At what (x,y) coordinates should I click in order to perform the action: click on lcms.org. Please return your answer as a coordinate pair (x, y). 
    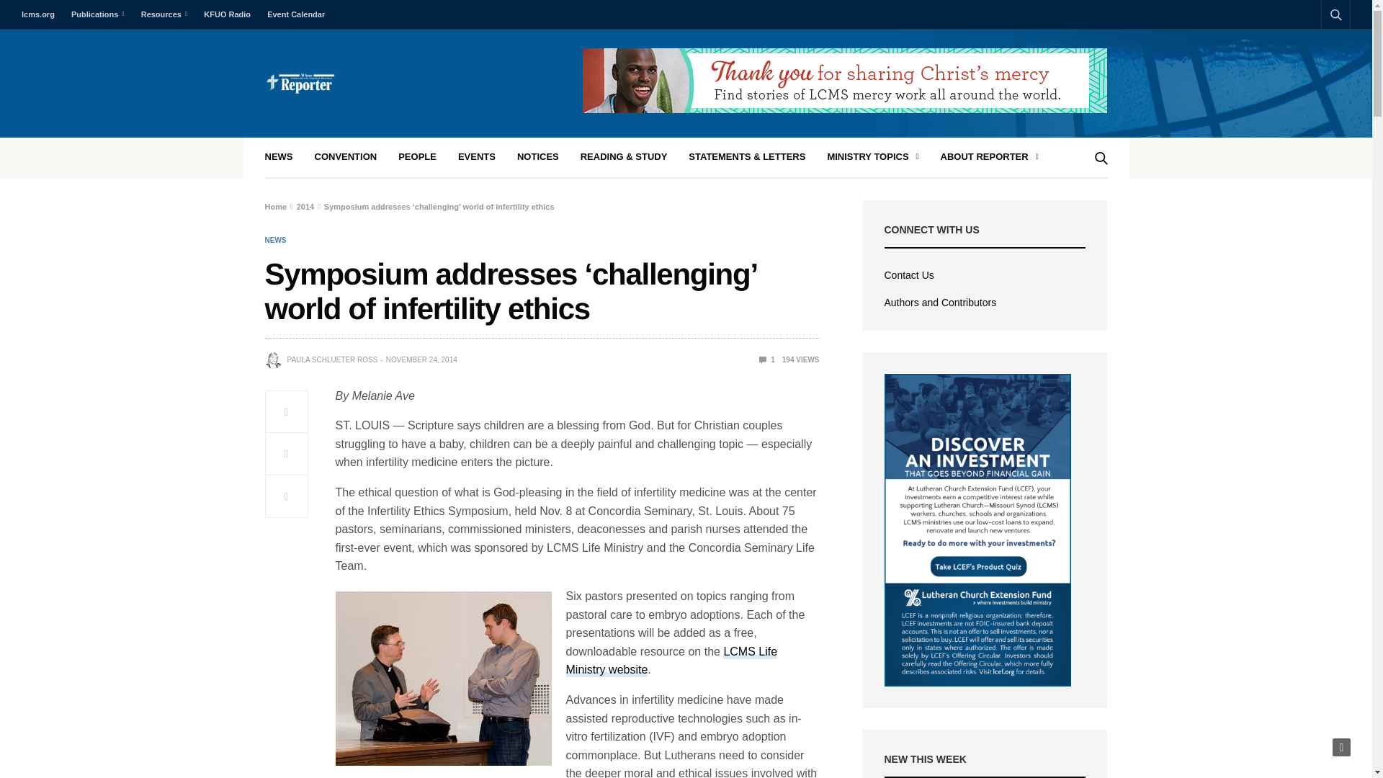
    Looking at the image, I should click on (42, 14).